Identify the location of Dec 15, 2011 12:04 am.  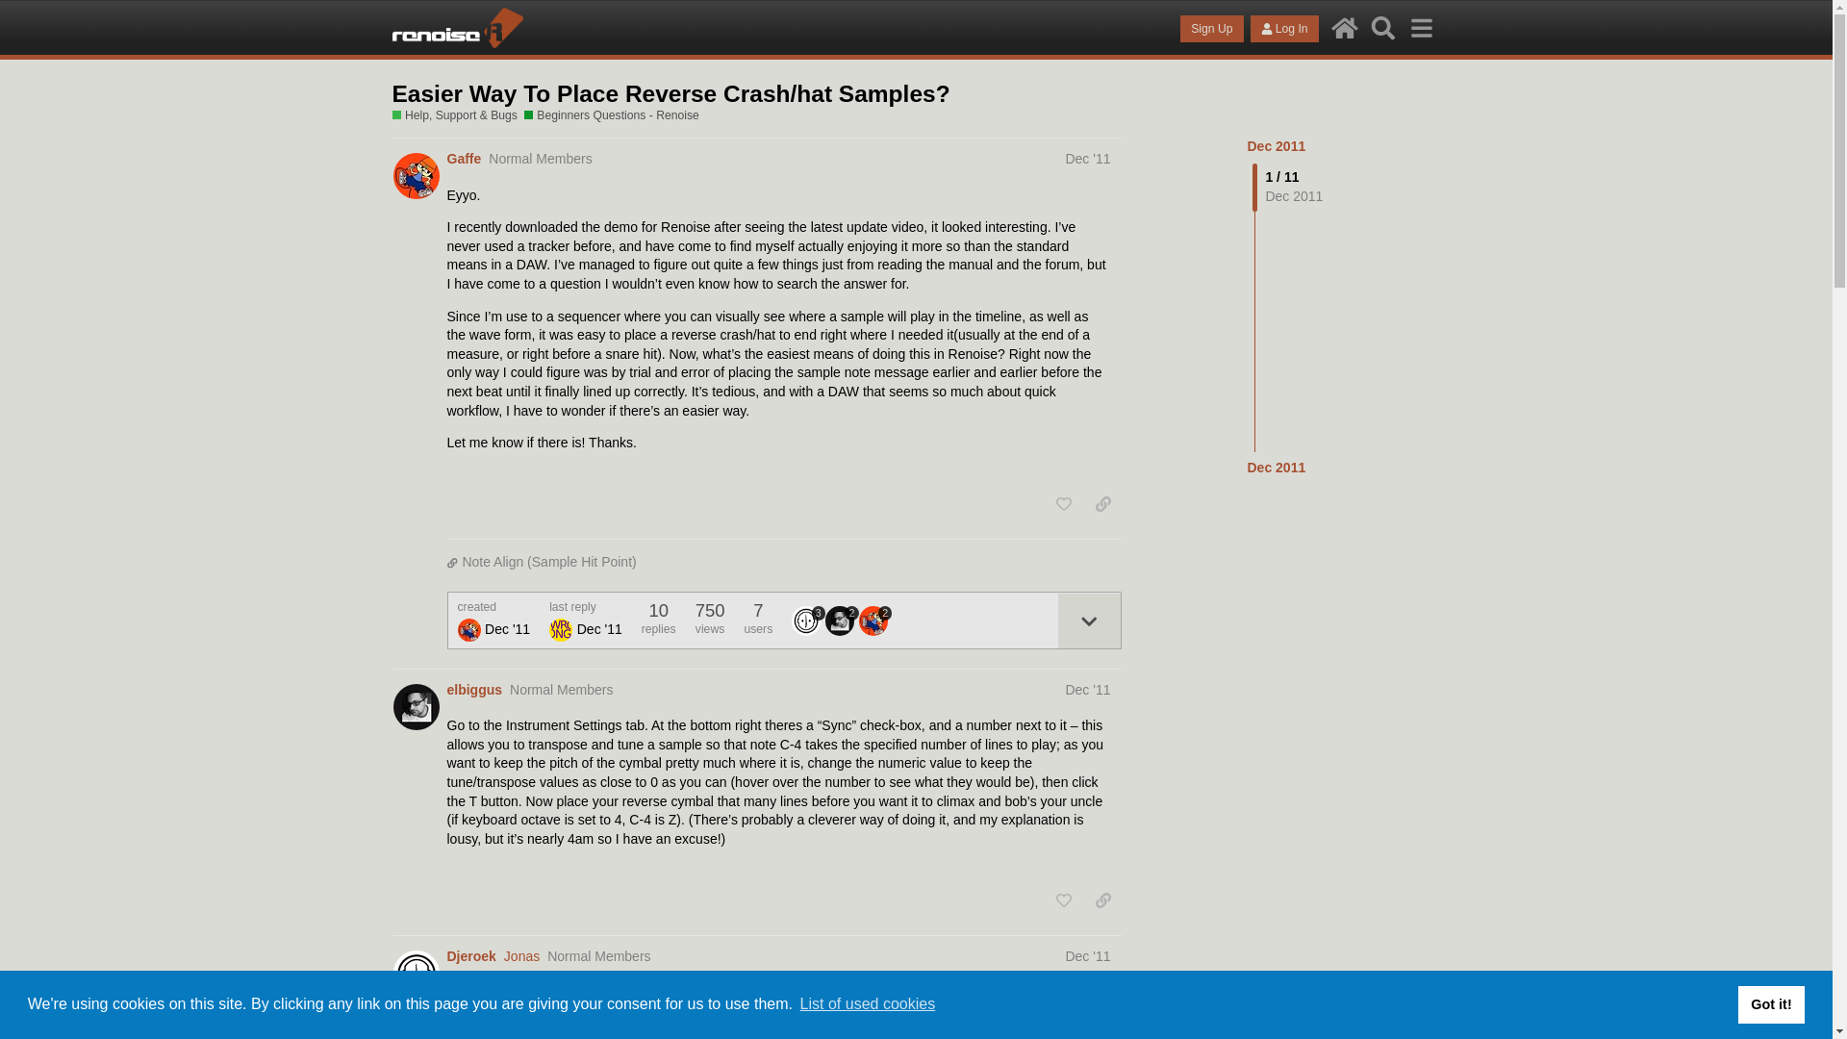
(599, 629).